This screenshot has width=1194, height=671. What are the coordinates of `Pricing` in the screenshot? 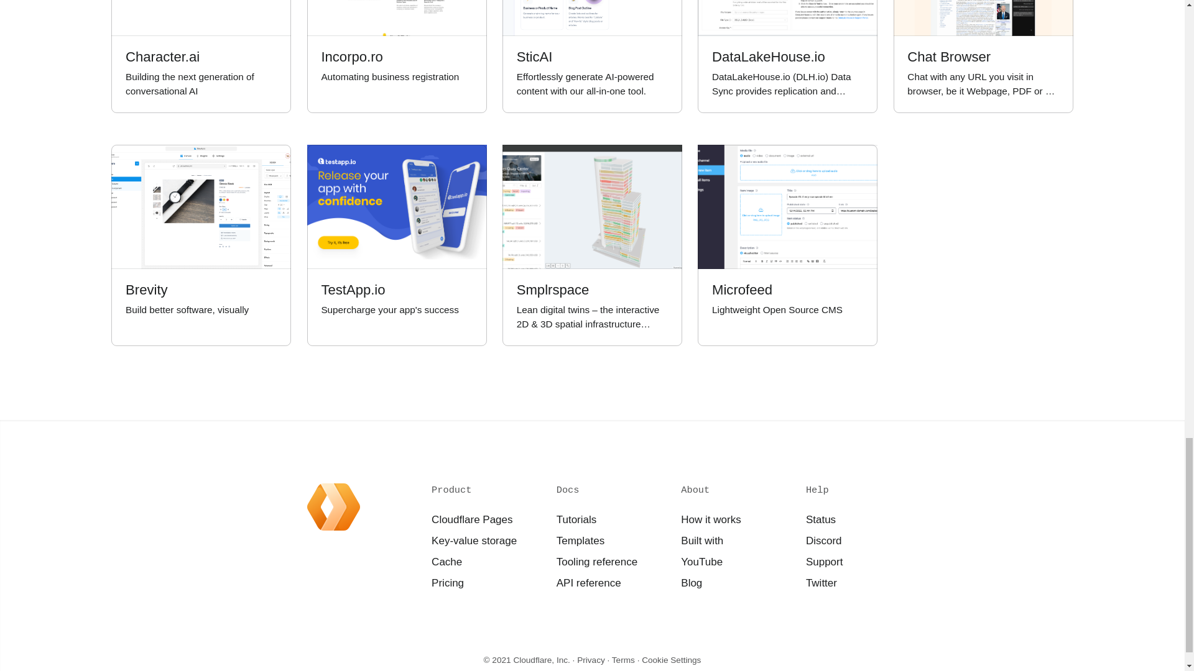 It's located at (701, 562).